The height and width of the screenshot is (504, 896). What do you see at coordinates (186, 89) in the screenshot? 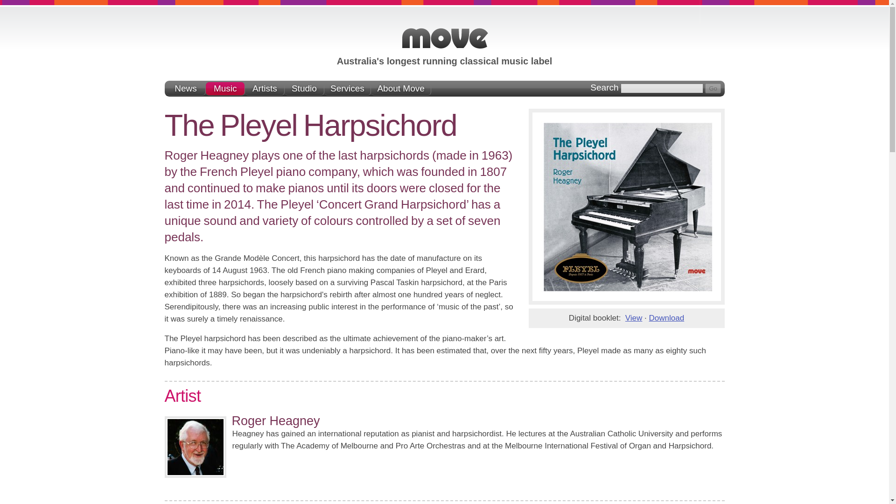
I see `News` at bounding box center [186, 89].